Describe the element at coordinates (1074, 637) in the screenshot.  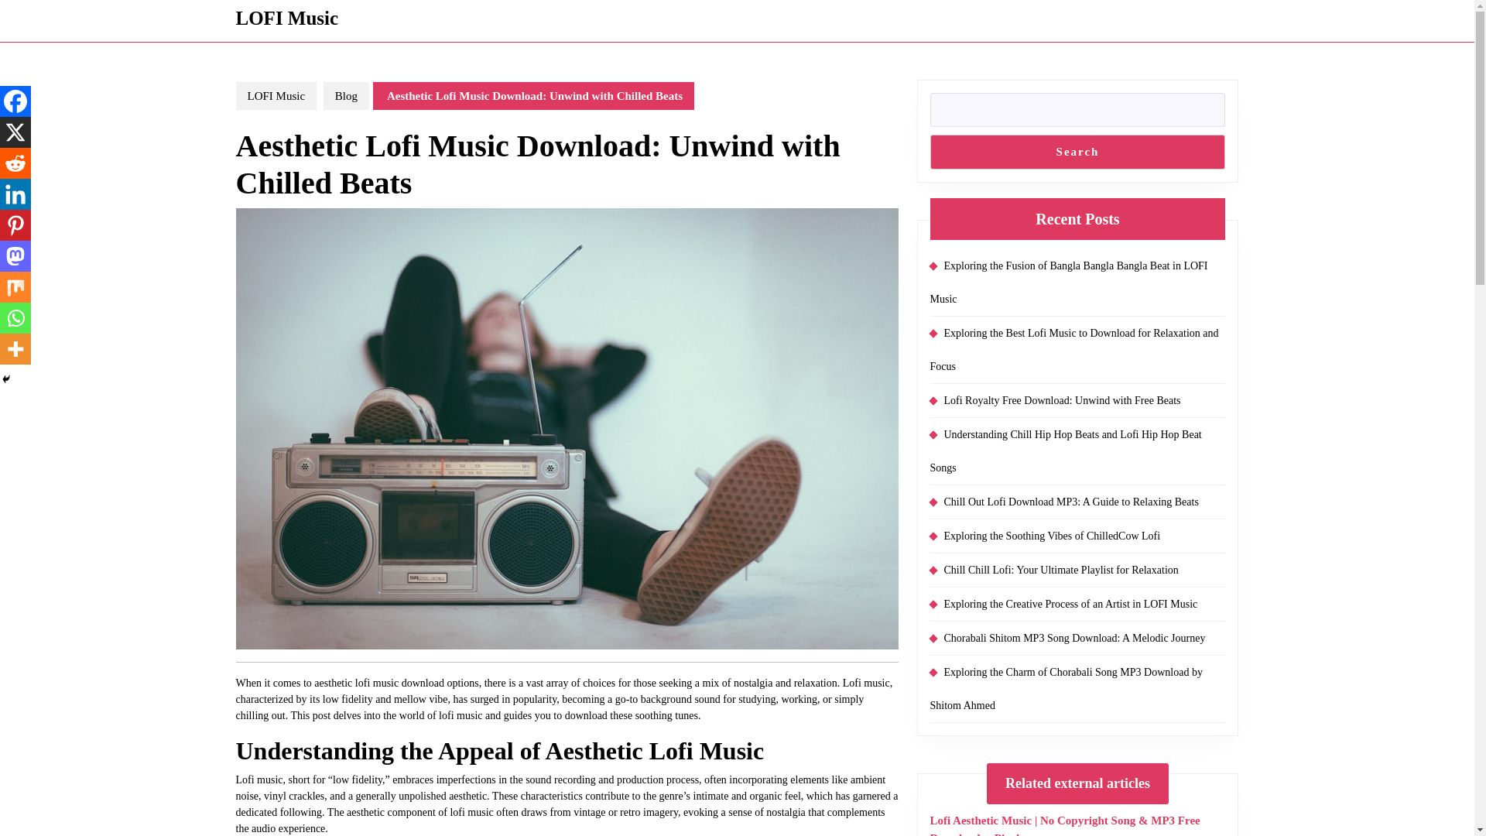
I see `Chorabali Shitom MP3 Song Download: A Melodic Journey` at that location.